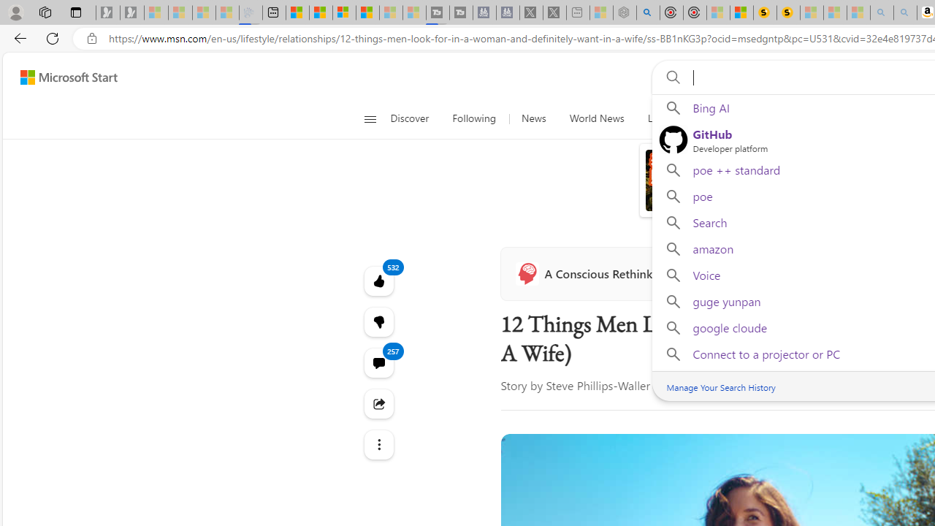  I want to click on Crime, so click(839, 118).